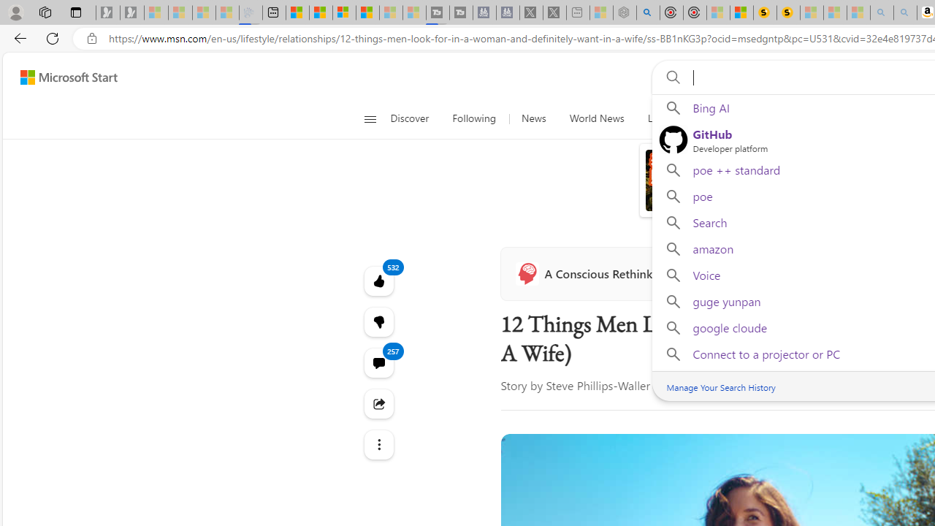  I want to click on Crime, so click(839, 118).